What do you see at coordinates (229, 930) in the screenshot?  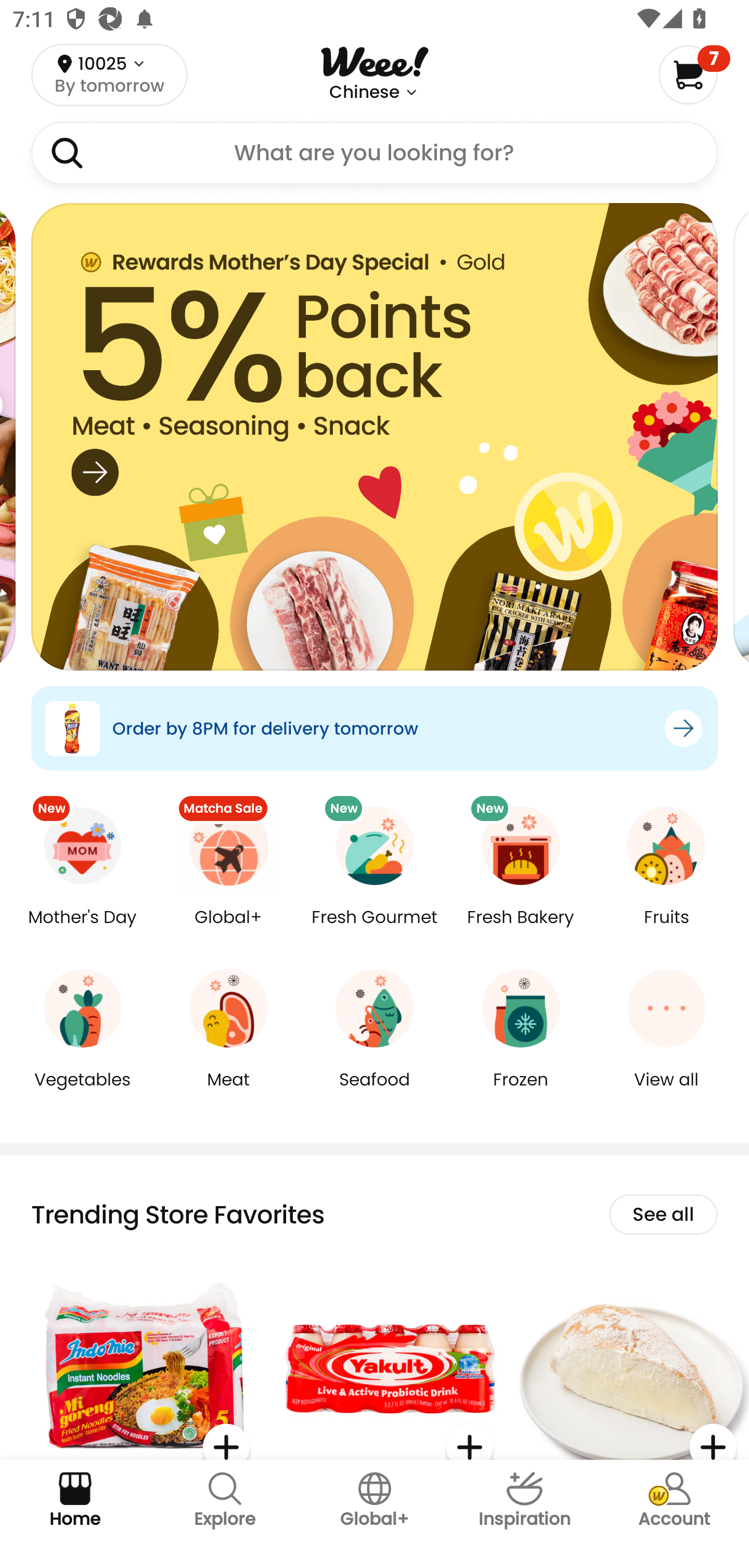 I see `Global+` at bounding box center [229, 930].